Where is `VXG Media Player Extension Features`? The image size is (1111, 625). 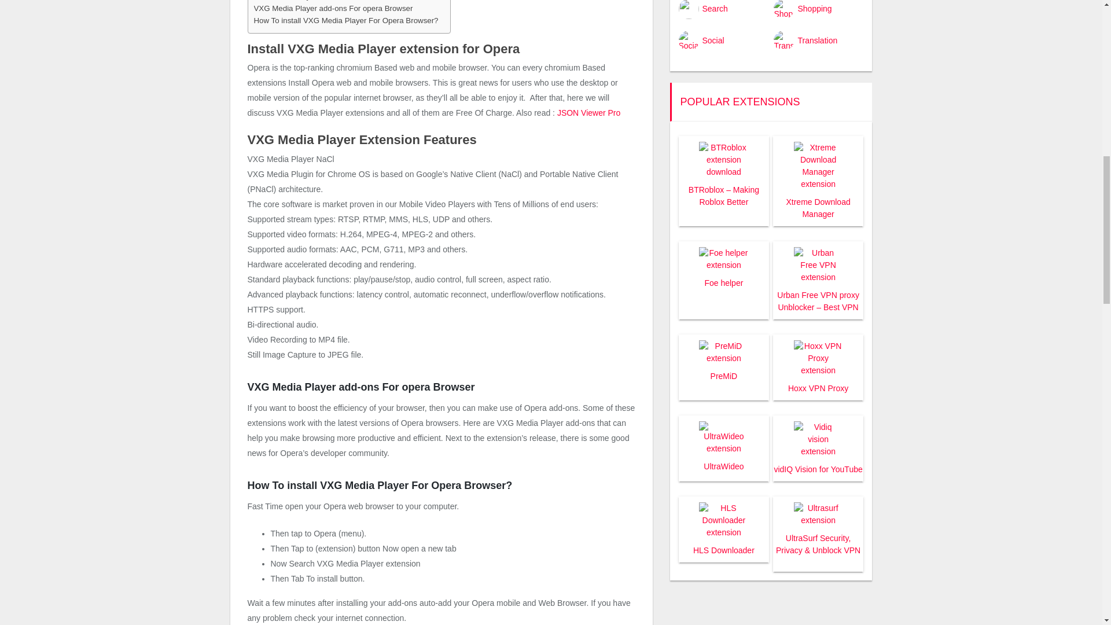 VXG Media Player Extension Features is located at coordinates (319, 1).